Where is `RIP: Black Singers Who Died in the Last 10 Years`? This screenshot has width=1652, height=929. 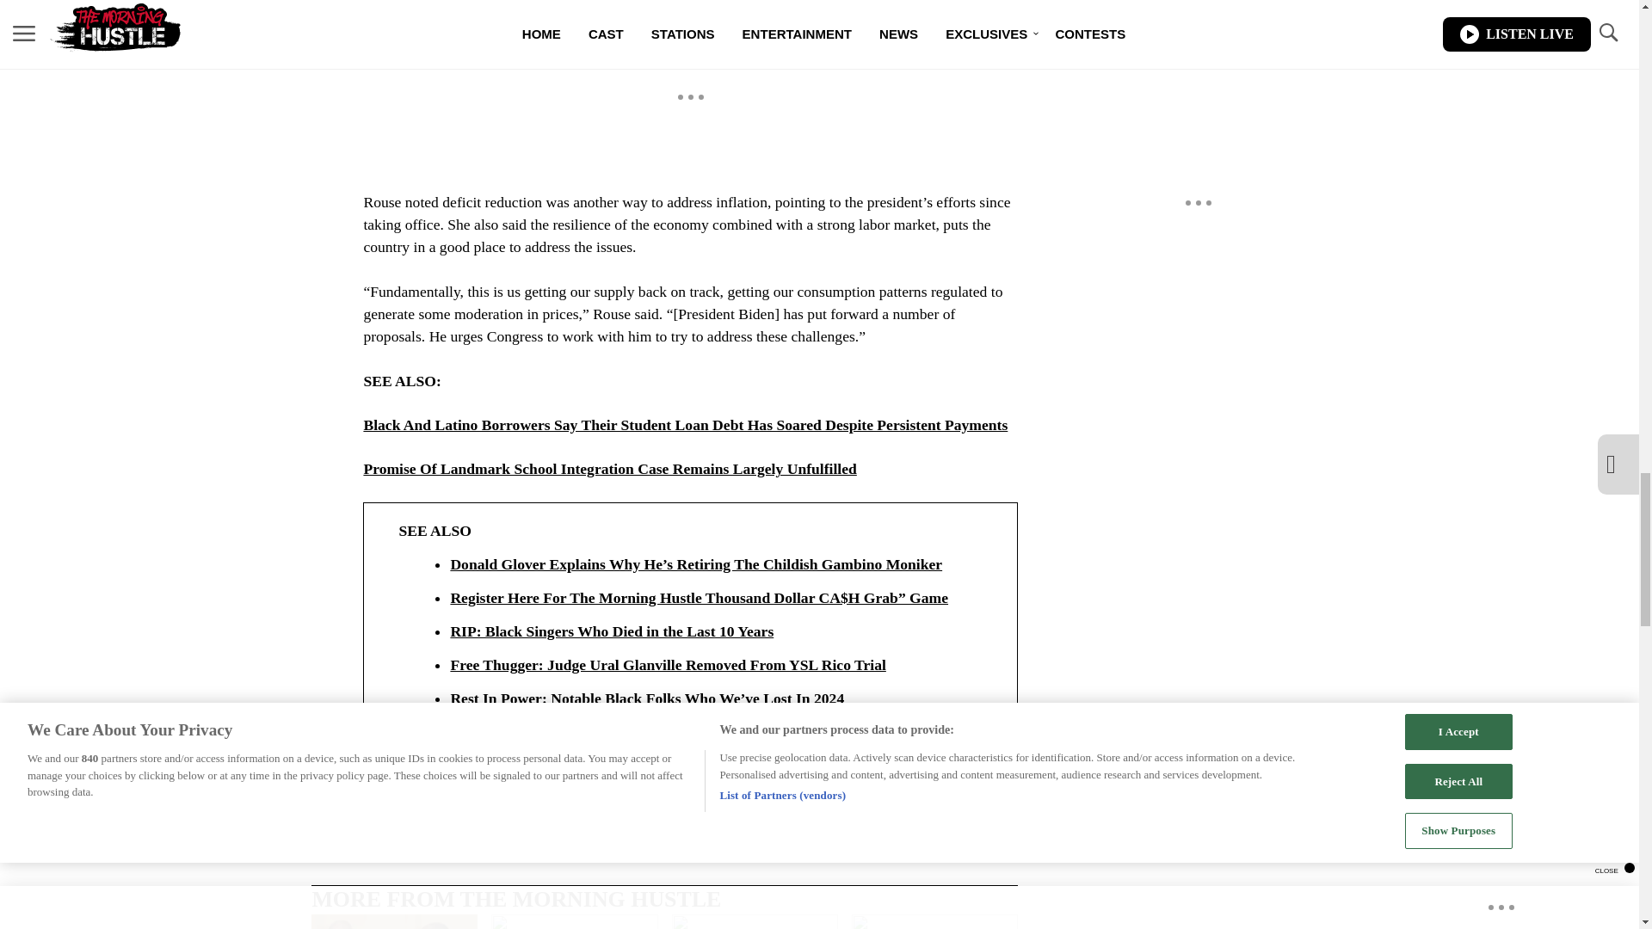
RIP: Black Singers Who Died in the Last 10 Years is located at coordinates (707, 631).